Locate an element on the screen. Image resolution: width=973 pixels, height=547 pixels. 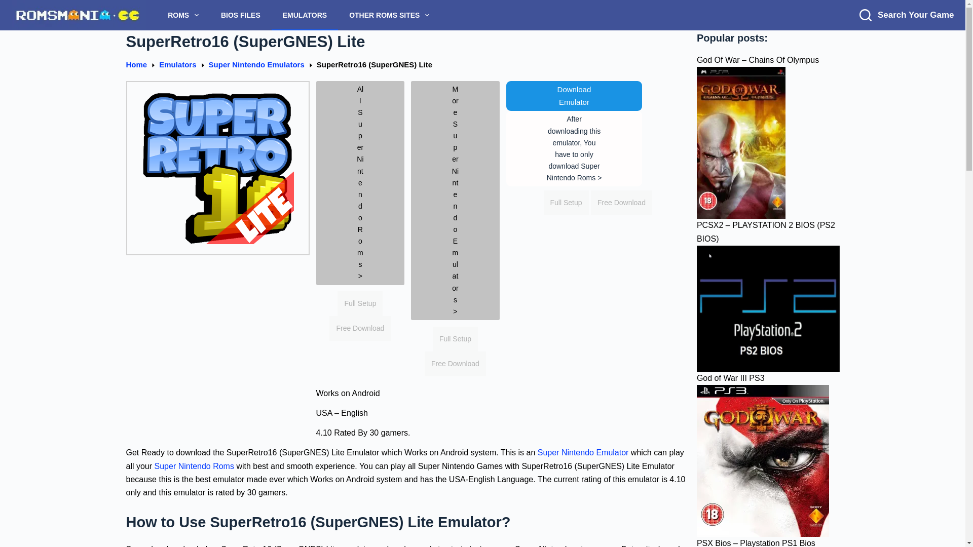
Full Setup is located at coordinates (360, 303).